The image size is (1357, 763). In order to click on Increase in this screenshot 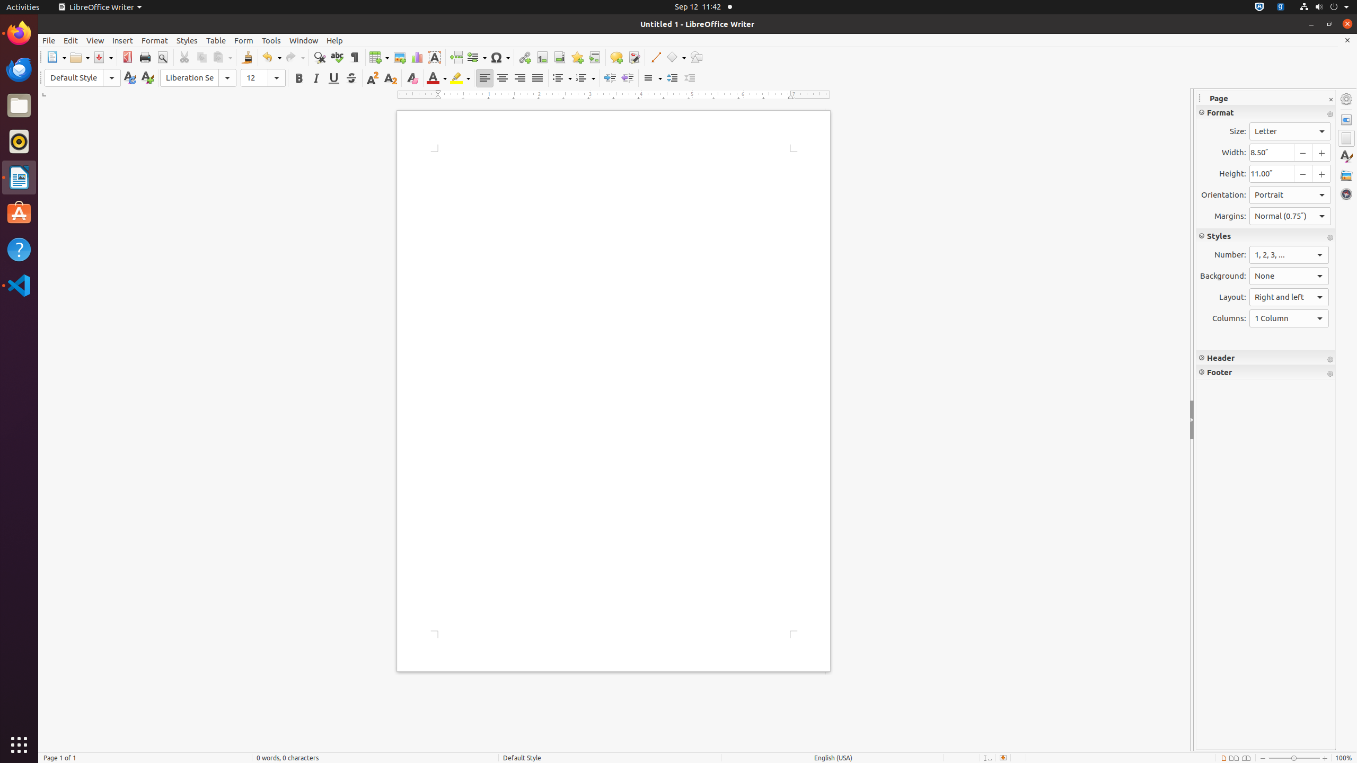, I will do `click(672, 78)`.